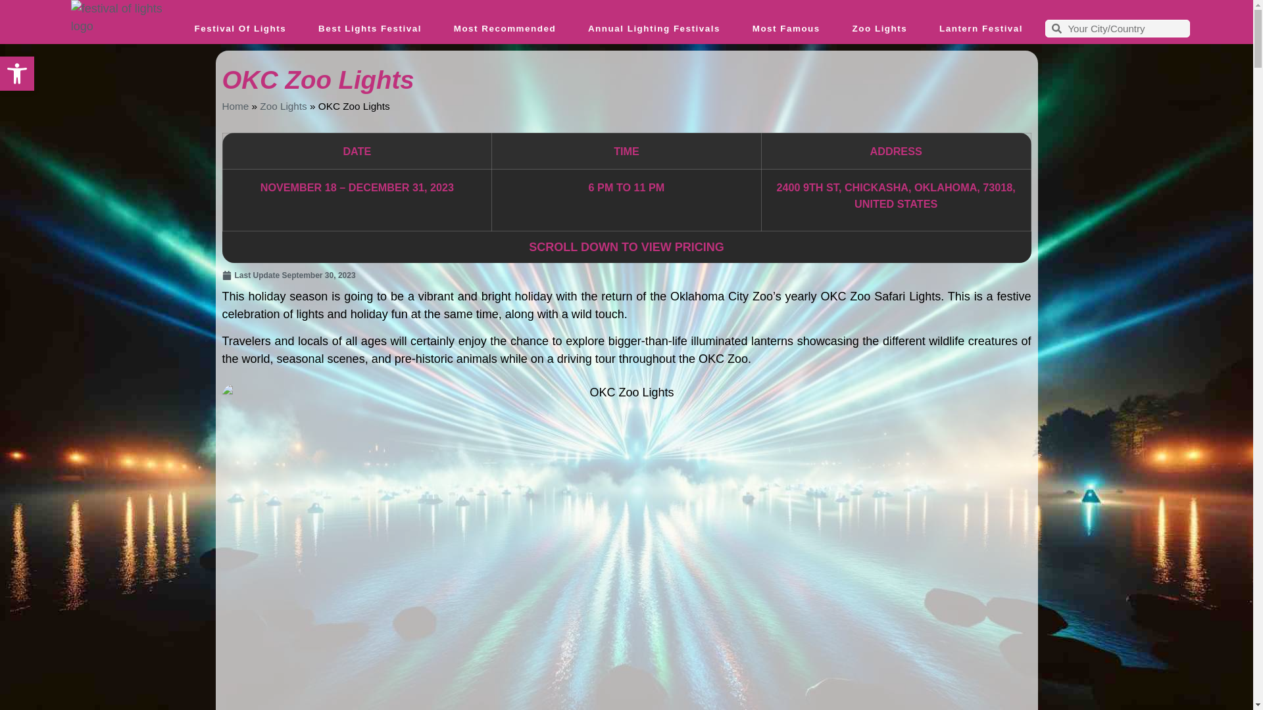 The height and width of the screenshot is (710, 1263). What do you see at coordinates (504, 28) in the screenshot?
I see `Most Recommended` at bounding box center [504, 28].